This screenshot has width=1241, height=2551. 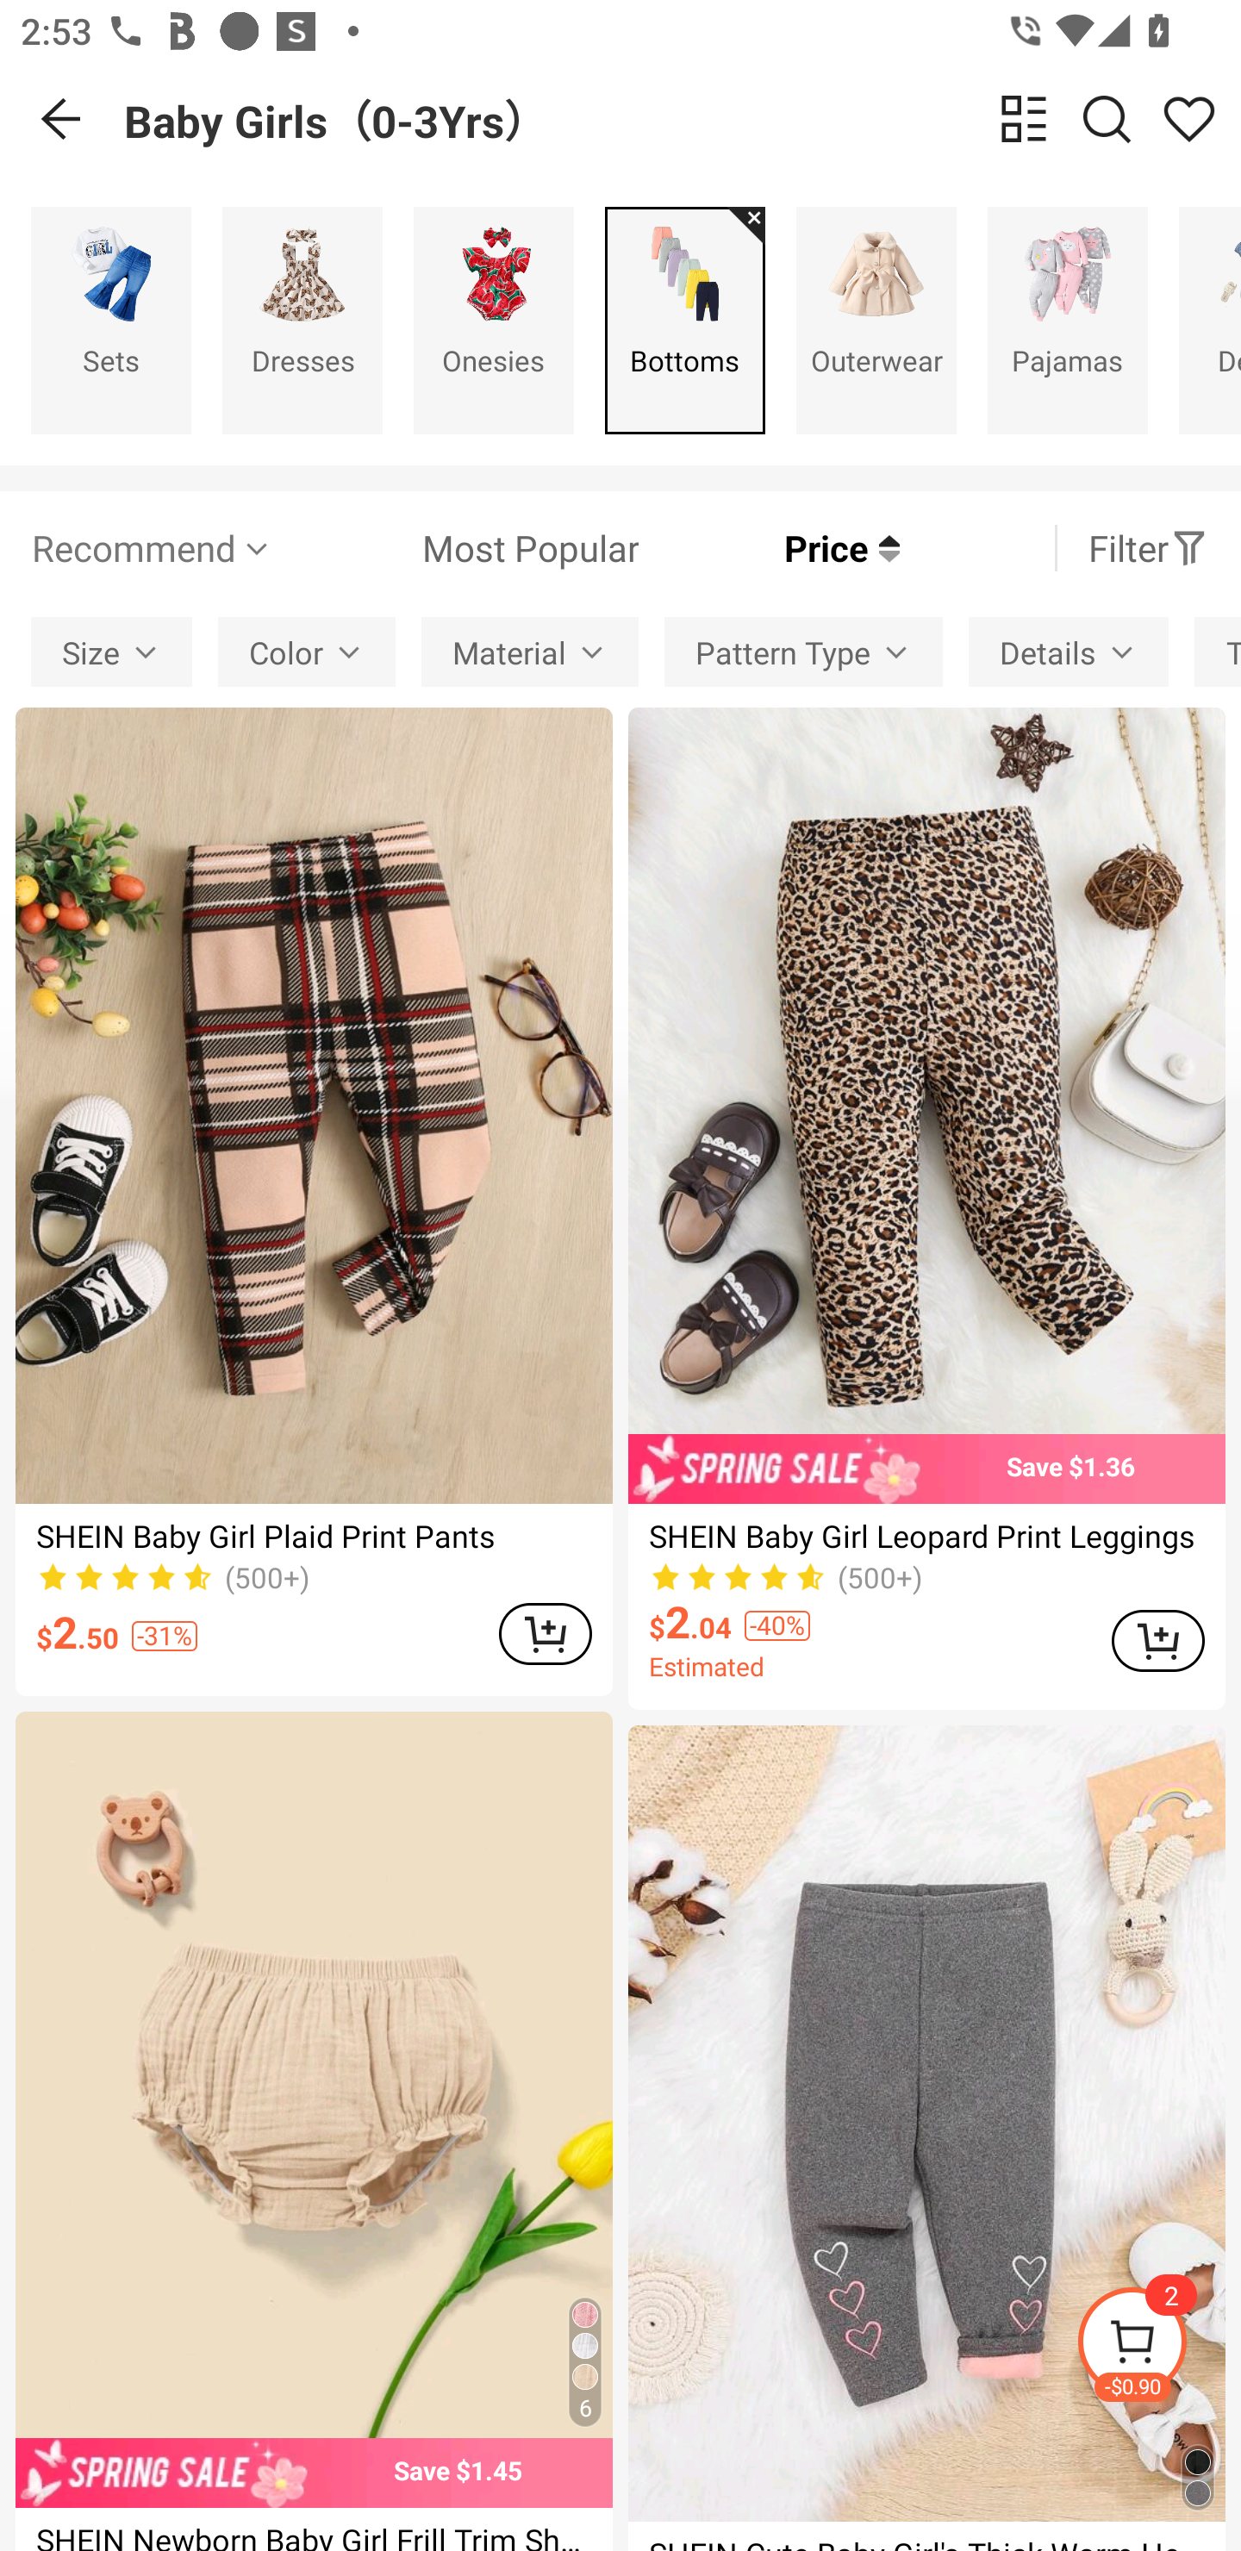 I want to click on change view, so click(x=1024, y=118).